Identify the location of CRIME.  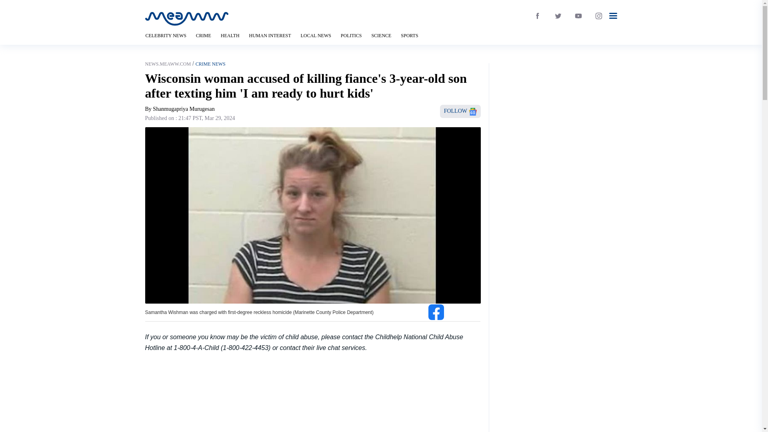
(203, 36).